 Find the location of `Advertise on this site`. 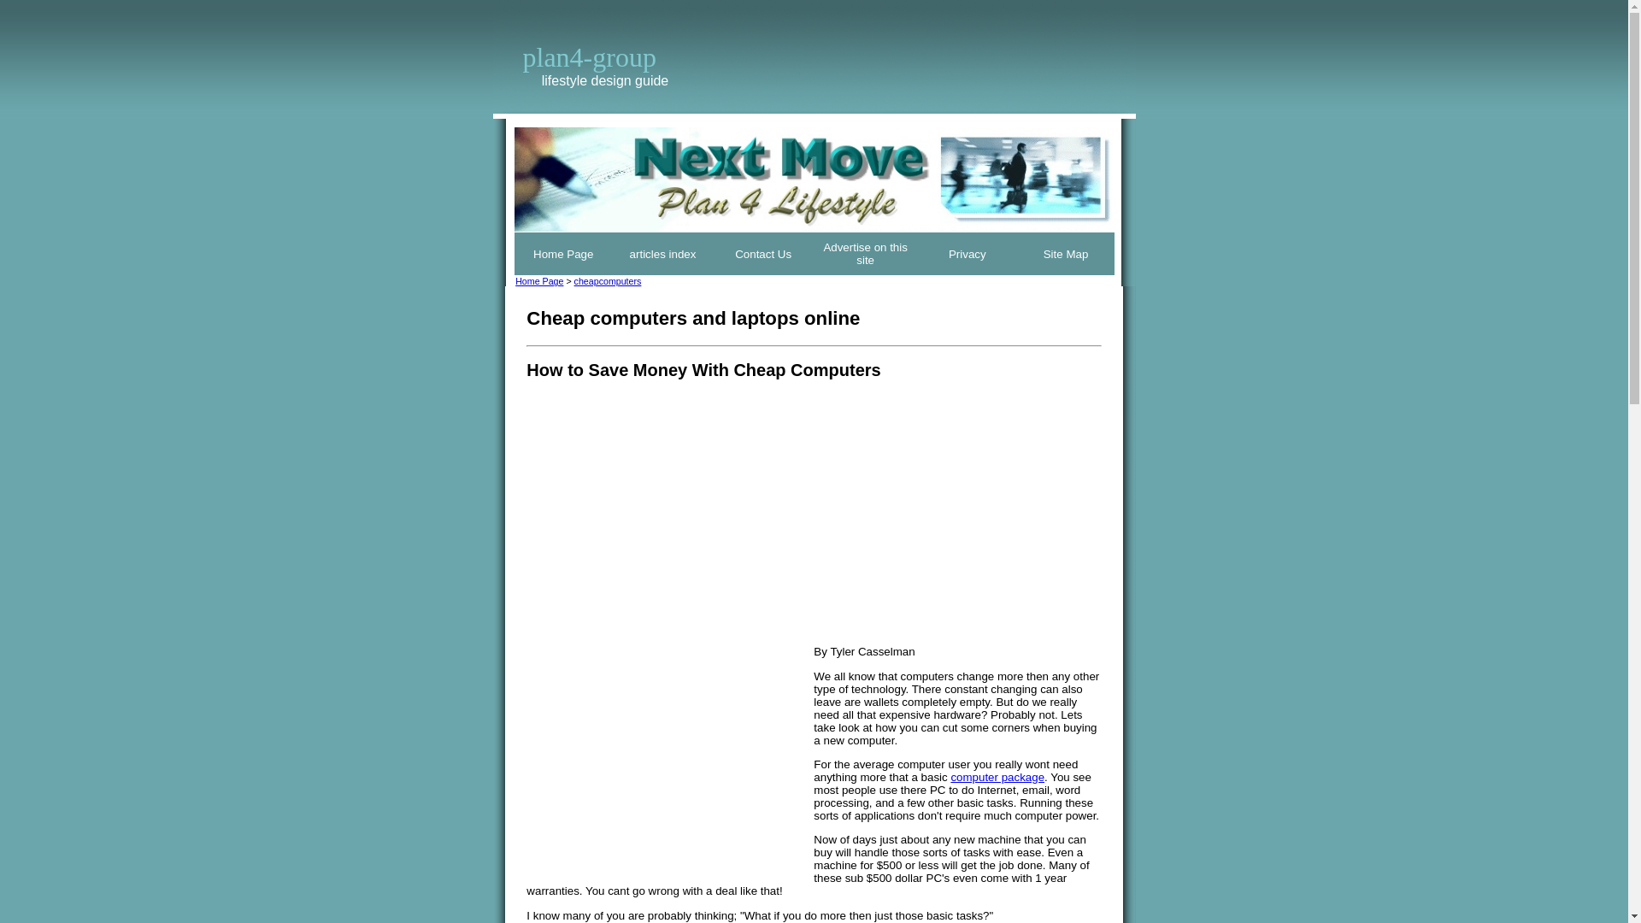

Advertise on this site is located at coordinates (865, 253).